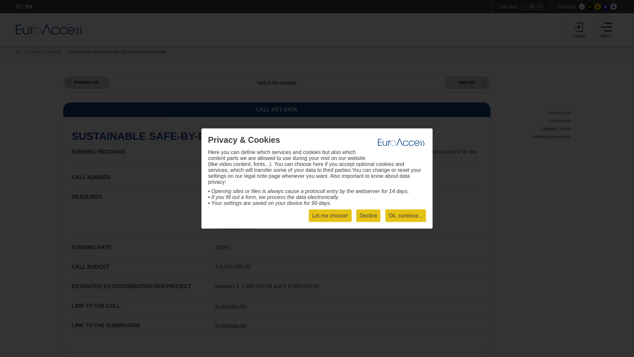  I want to click on -, so click(524, 7).